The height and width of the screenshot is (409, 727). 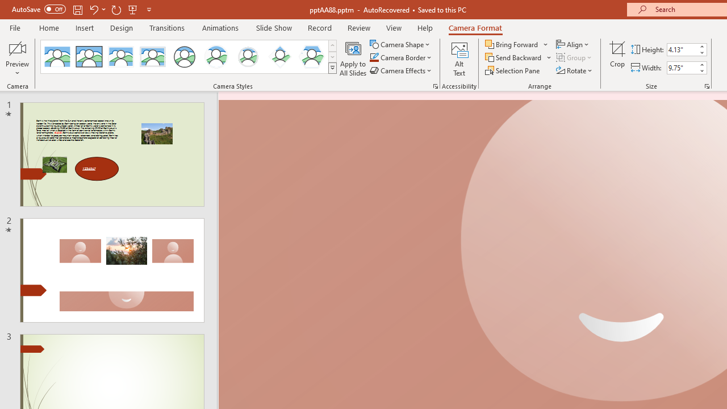 What do you see at coordinates (89, 57) in the screenshot?
I see `Simple Frame Rectangle` at bounding box center [89, 57].